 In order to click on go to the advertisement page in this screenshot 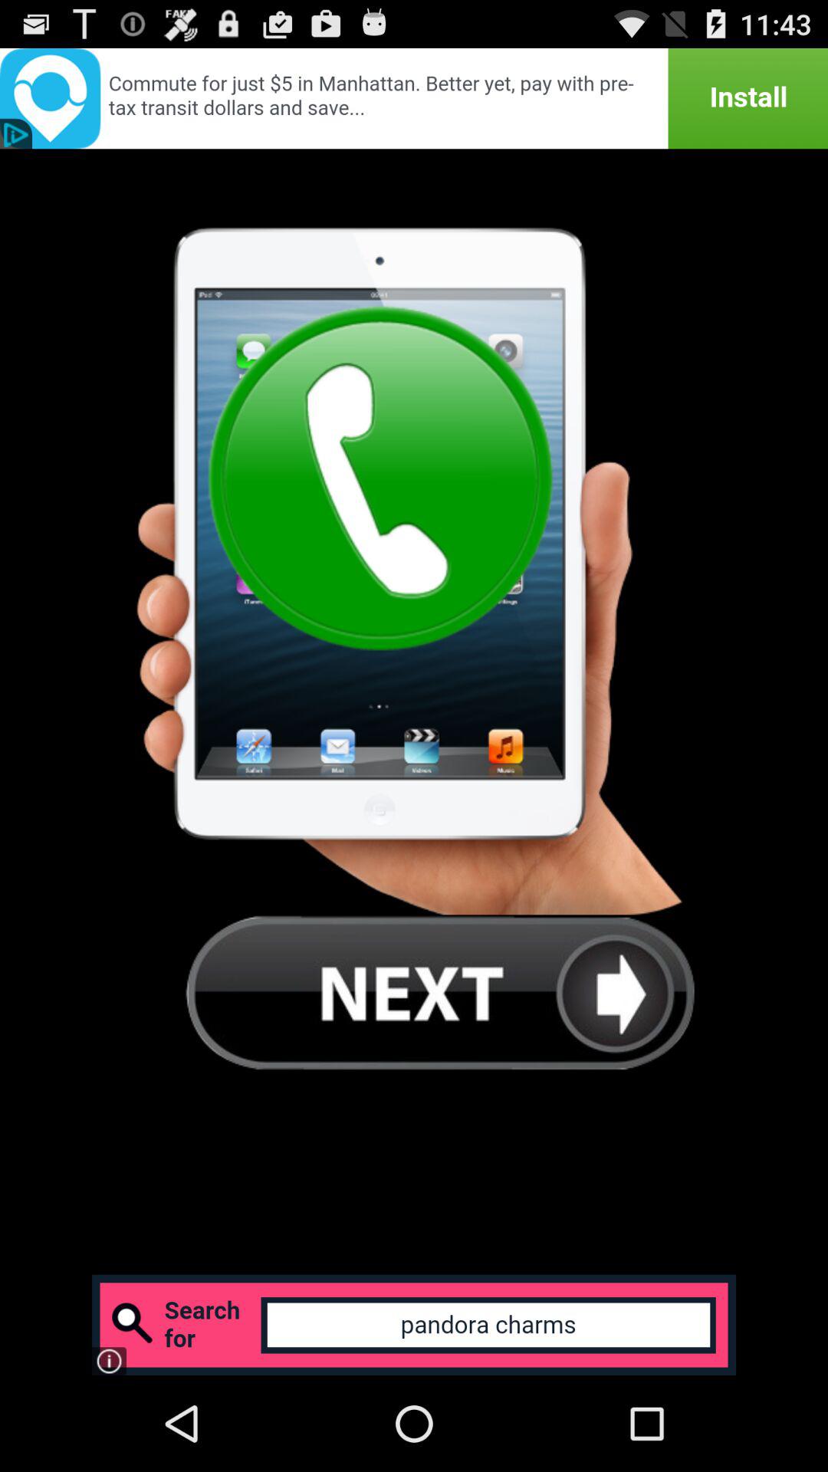, I will do `click(414, 98)`.